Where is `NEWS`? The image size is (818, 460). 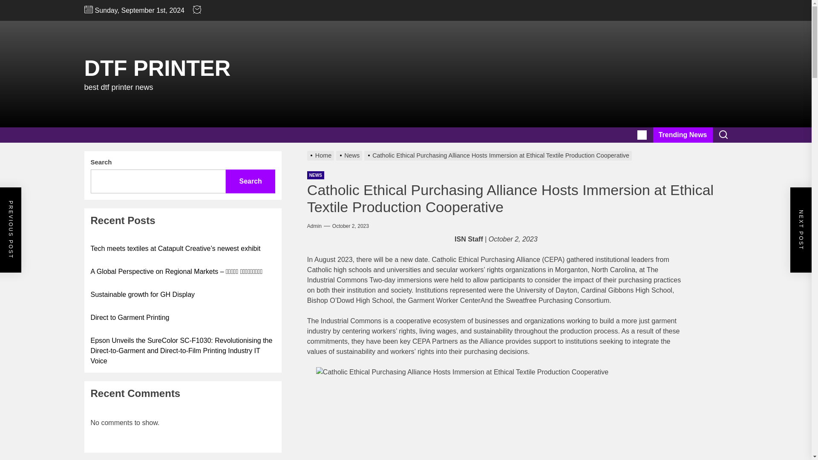
NEWS is located at coordinates (315, 175).